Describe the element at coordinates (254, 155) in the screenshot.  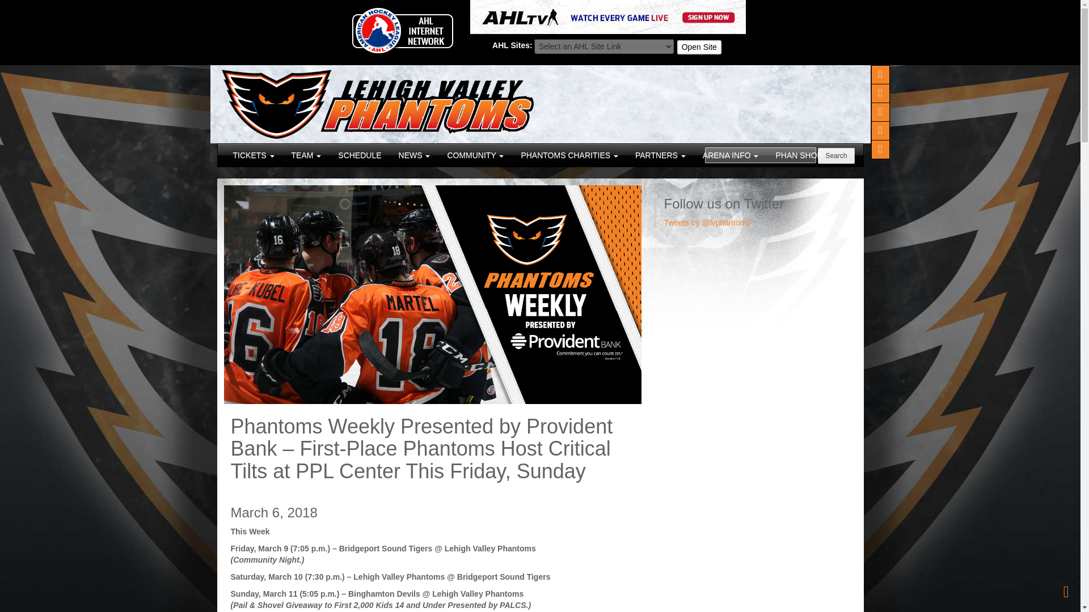
I see `Tickets` at that location.